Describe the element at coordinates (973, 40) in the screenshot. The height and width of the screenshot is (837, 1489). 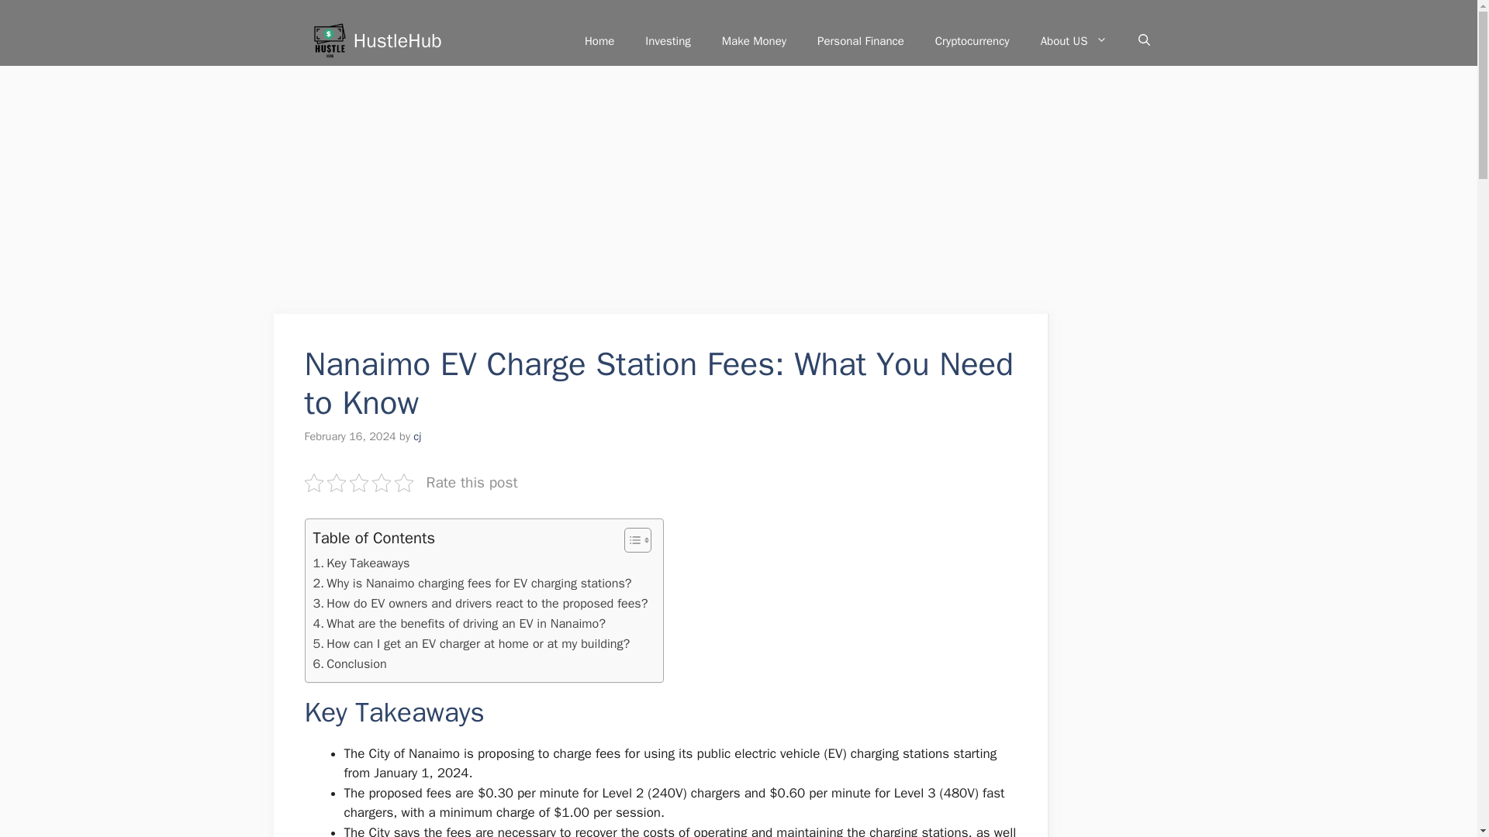
I see `Cryptocurrency` at that location.